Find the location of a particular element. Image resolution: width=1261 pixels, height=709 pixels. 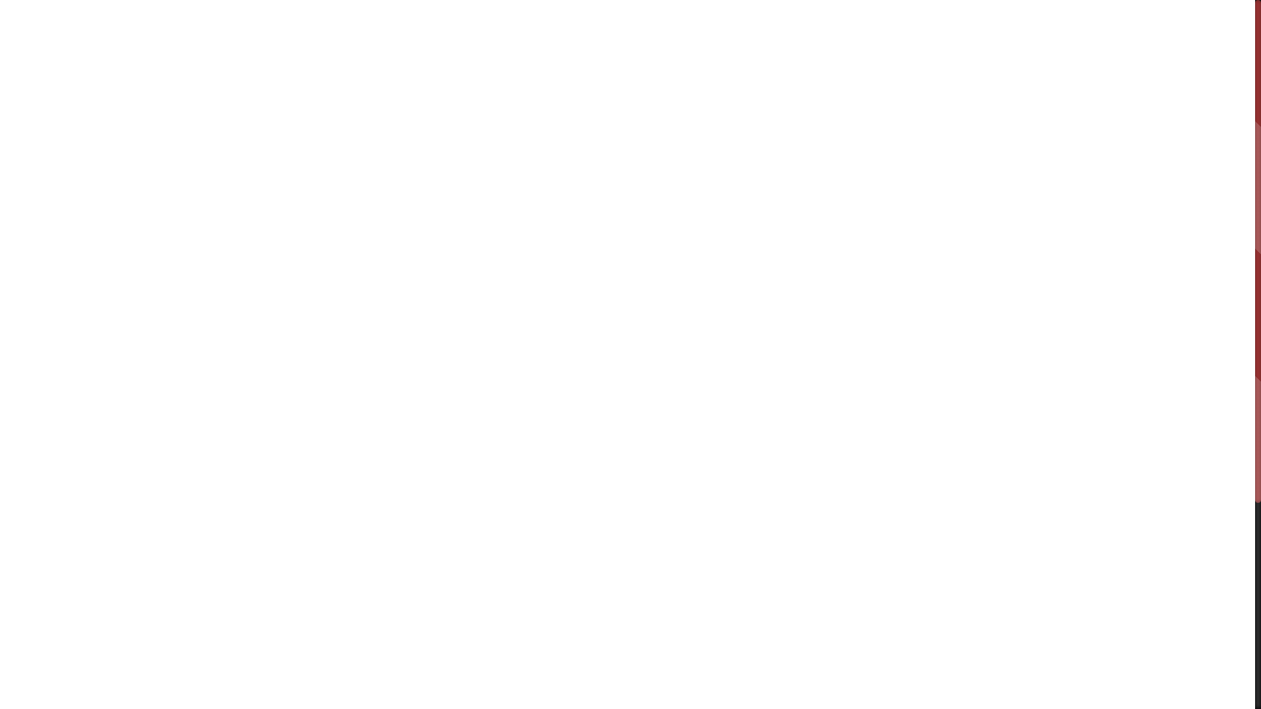

CONTACT is located at coordinates (1202, 37).